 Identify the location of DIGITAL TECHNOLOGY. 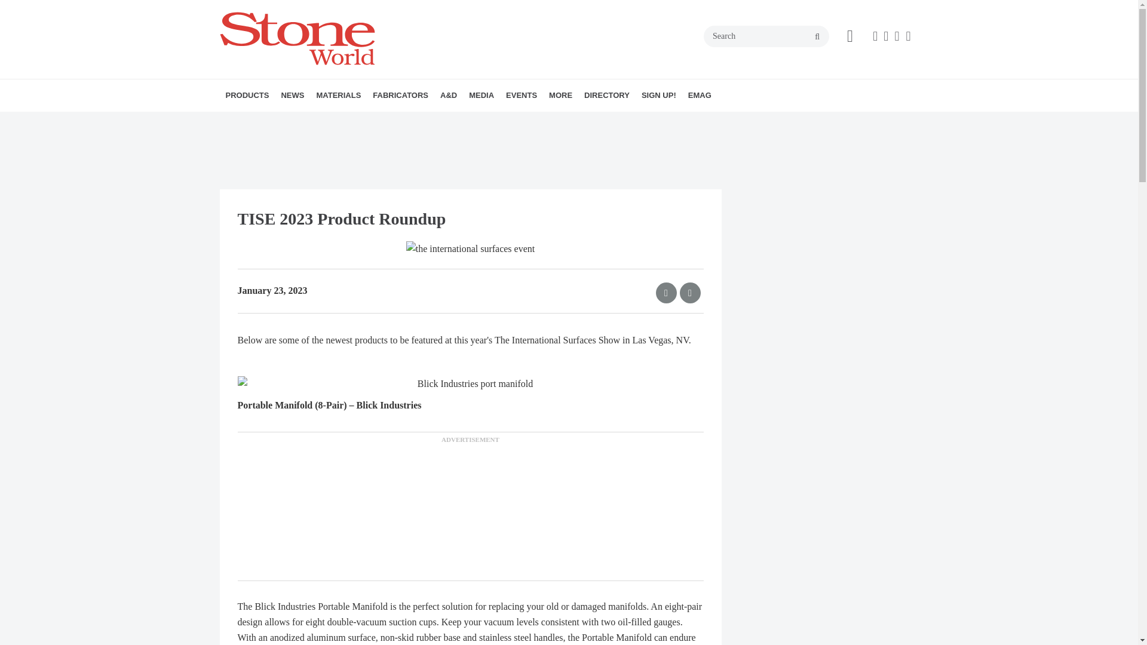
(300, 121).